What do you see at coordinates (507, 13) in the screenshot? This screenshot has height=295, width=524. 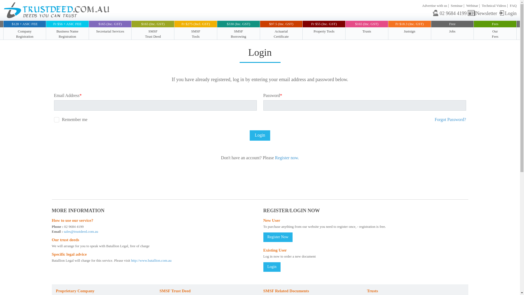 I see `Login` at bounding box center [507, 13].